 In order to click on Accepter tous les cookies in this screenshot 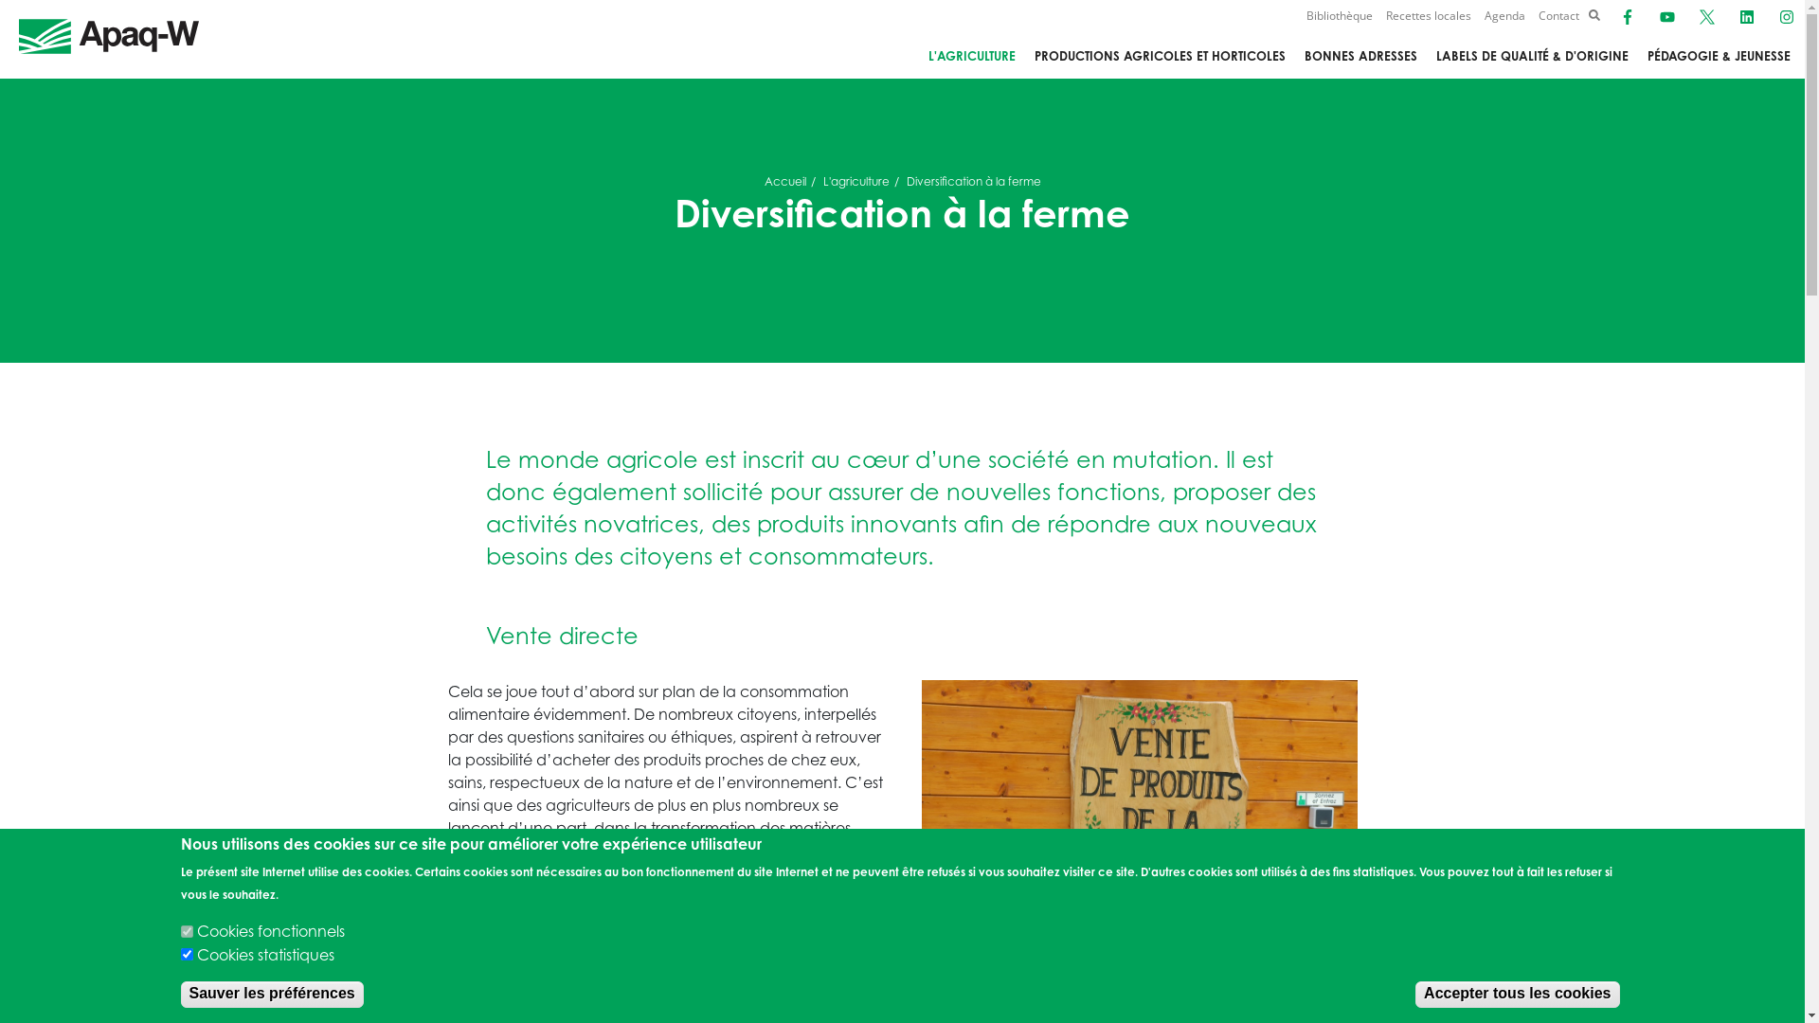, I will do `click(1518, 995)`.